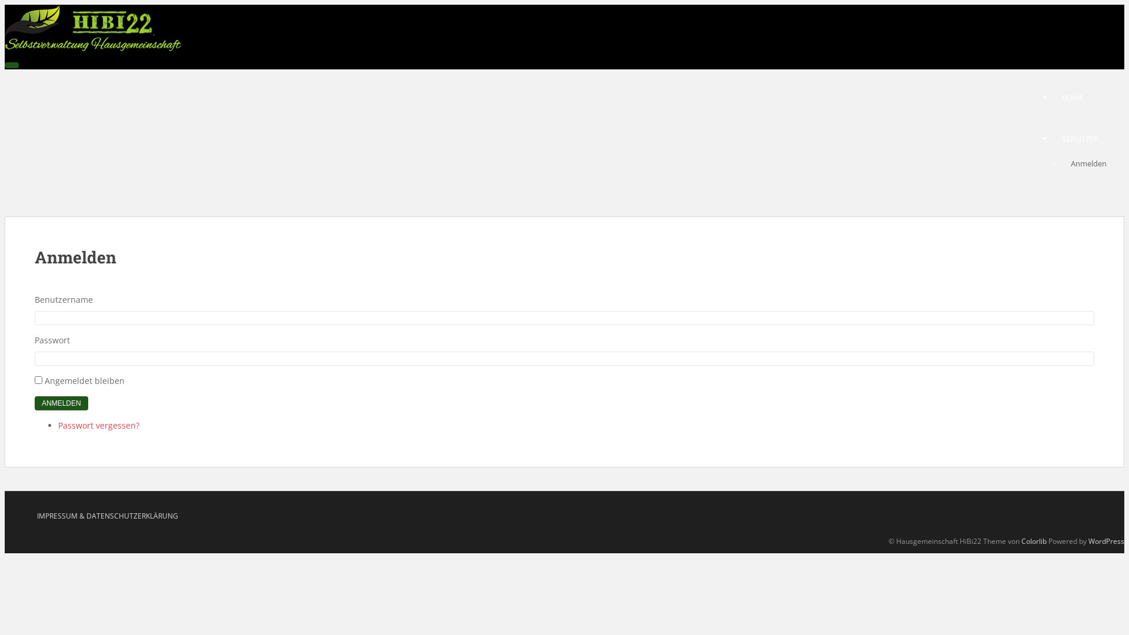 The width and height of the screenshot is (1129, 635). Describe the element at coordinates (12, 65) in the screenshot. I see `TOGGLE NAVIGATION` at that location.